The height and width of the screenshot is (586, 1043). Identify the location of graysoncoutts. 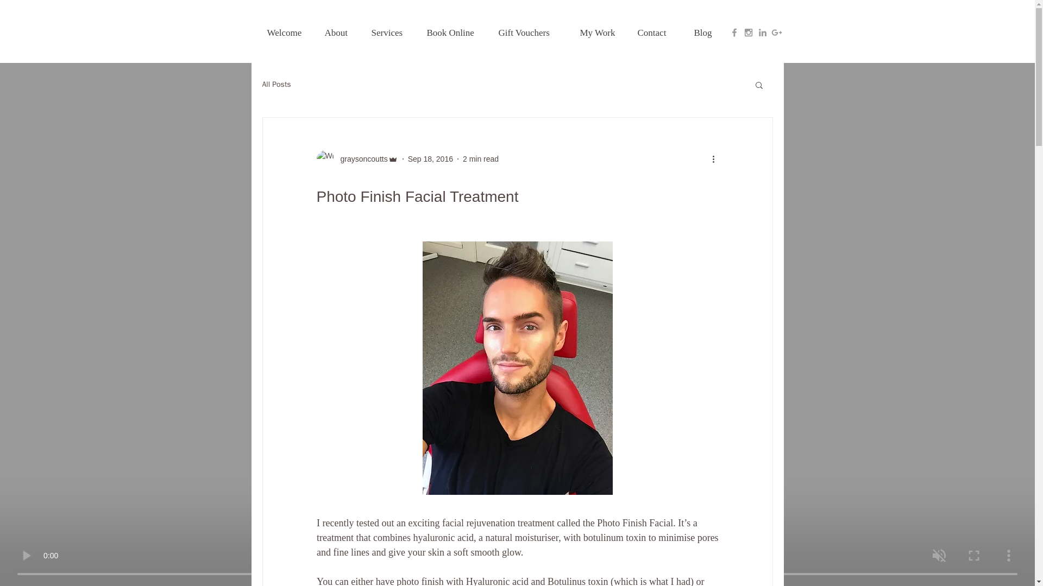
(360, 158).